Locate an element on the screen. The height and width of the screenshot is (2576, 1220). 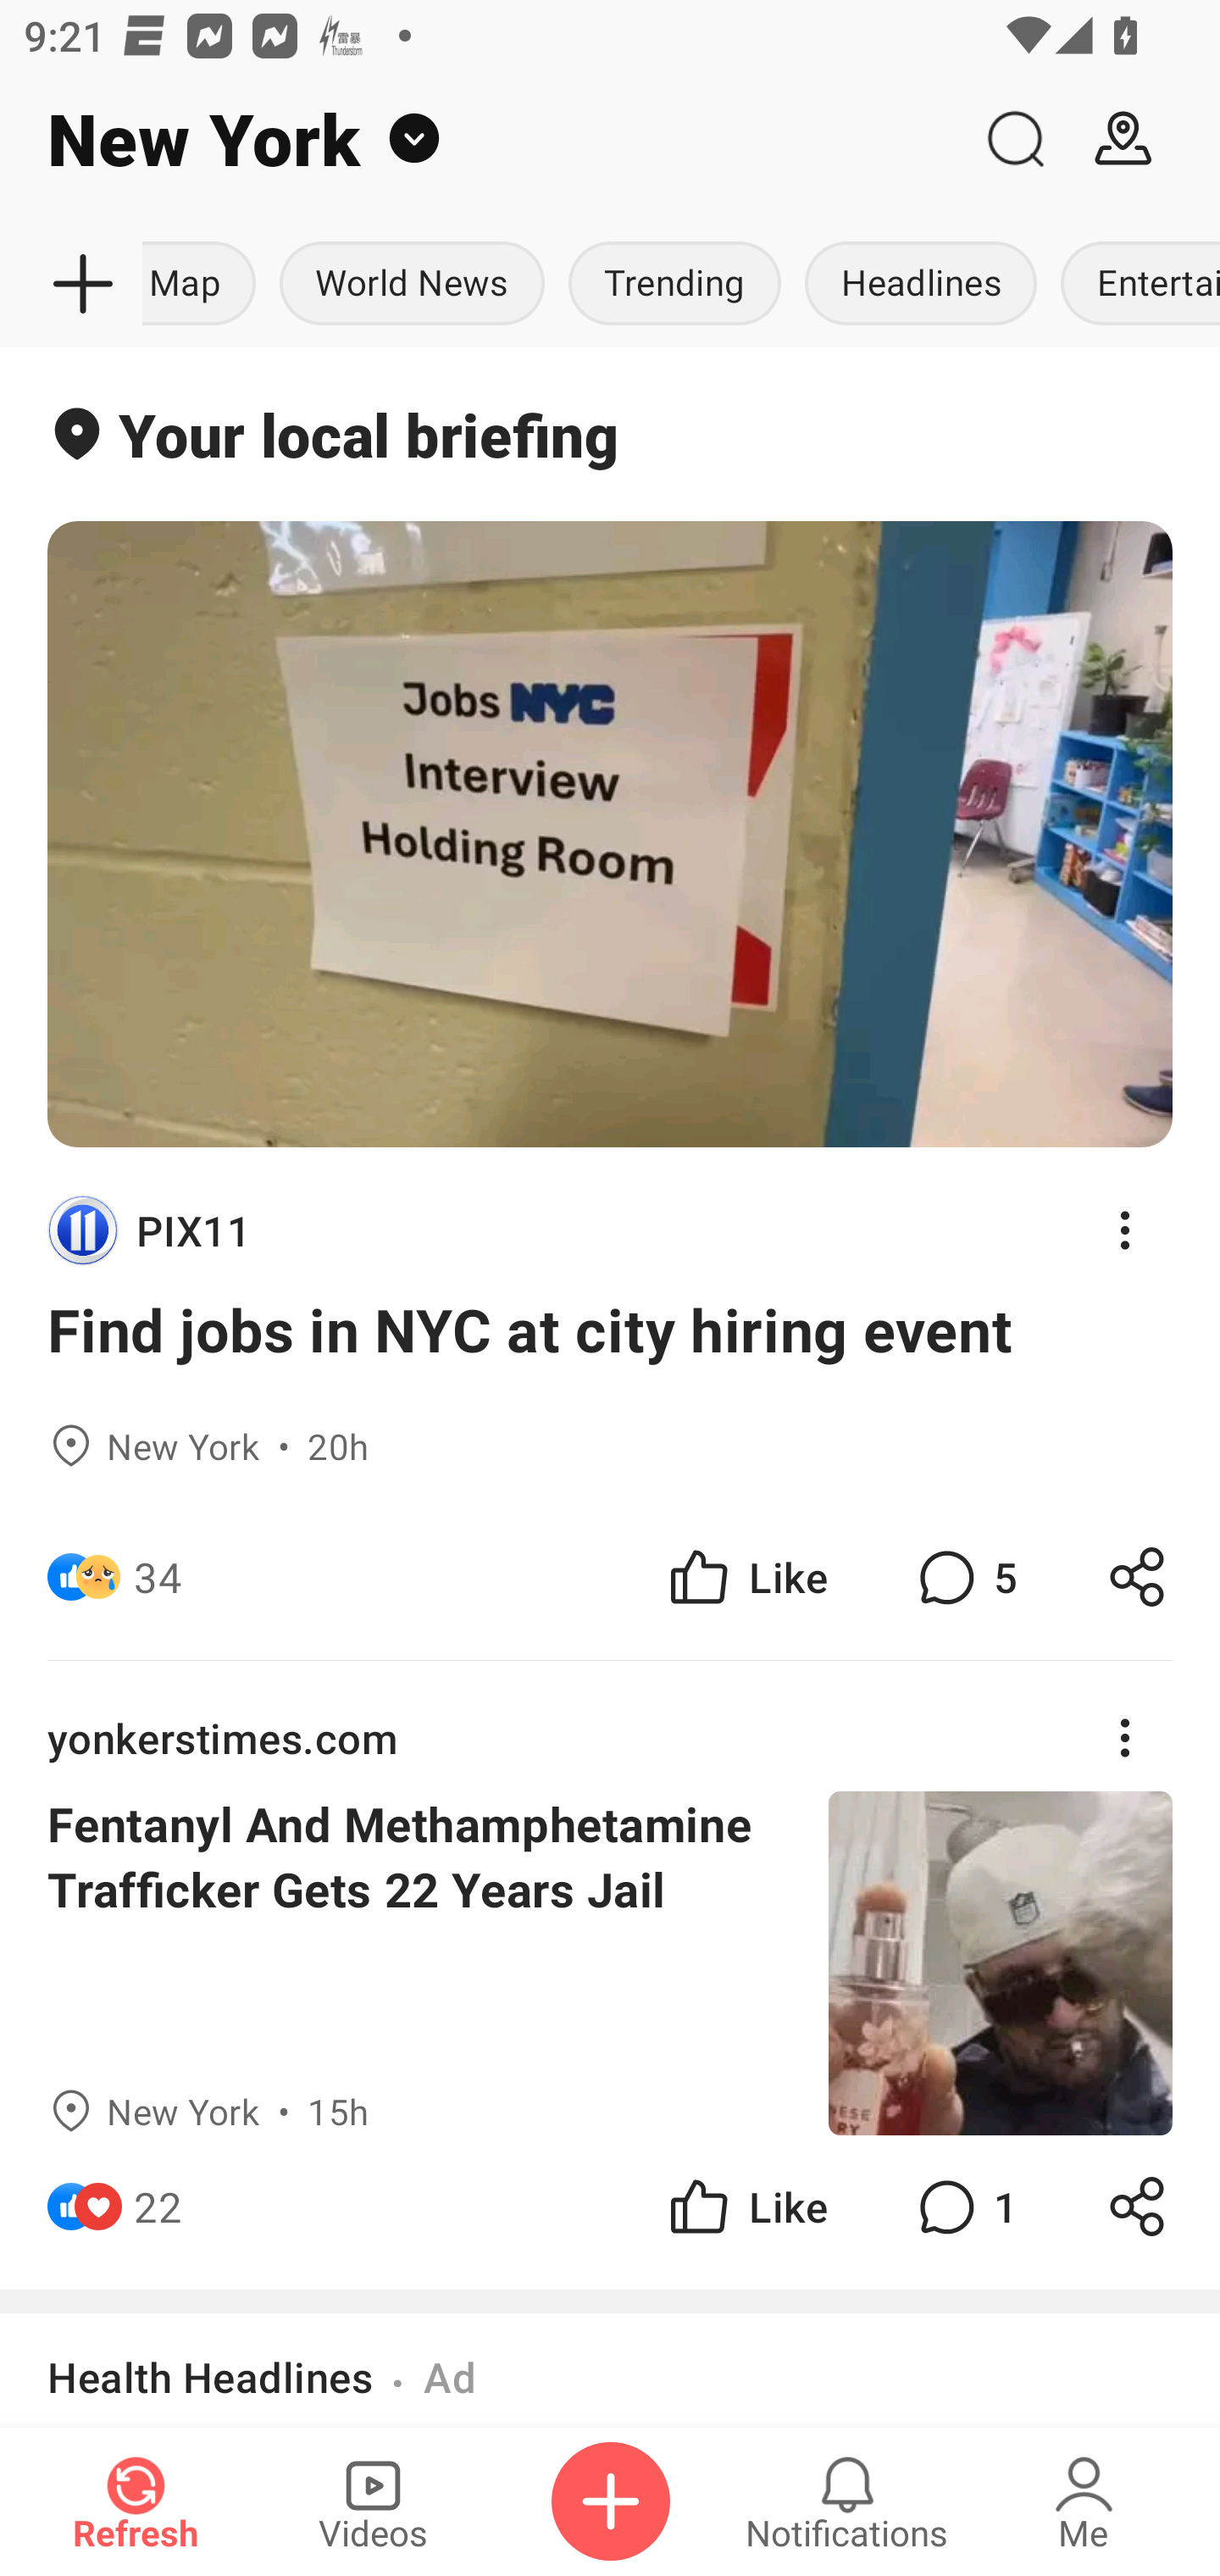
Notifications is located at coordinates (847, 2501).